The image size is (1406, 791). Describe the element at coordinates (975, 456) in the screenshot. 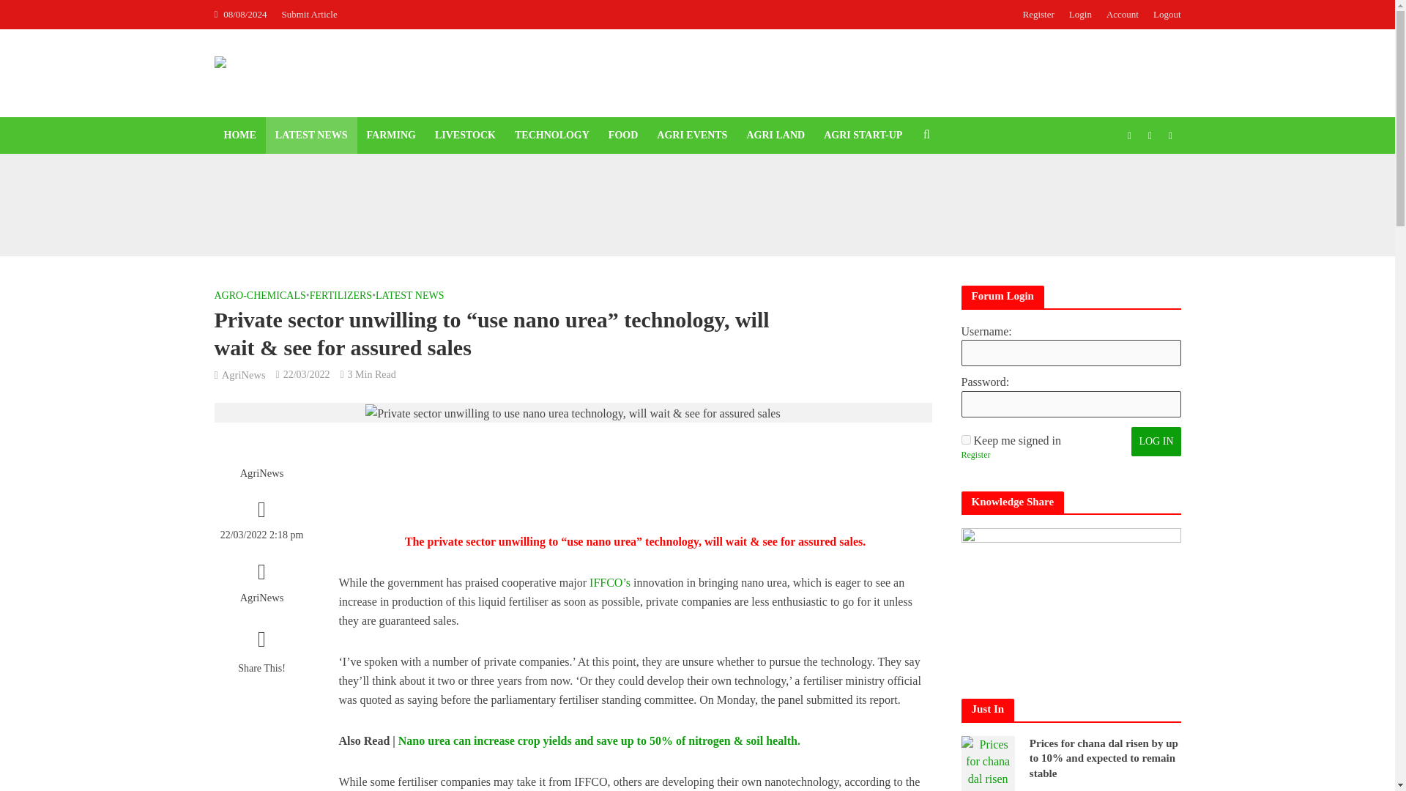

I see `Register` at that location.